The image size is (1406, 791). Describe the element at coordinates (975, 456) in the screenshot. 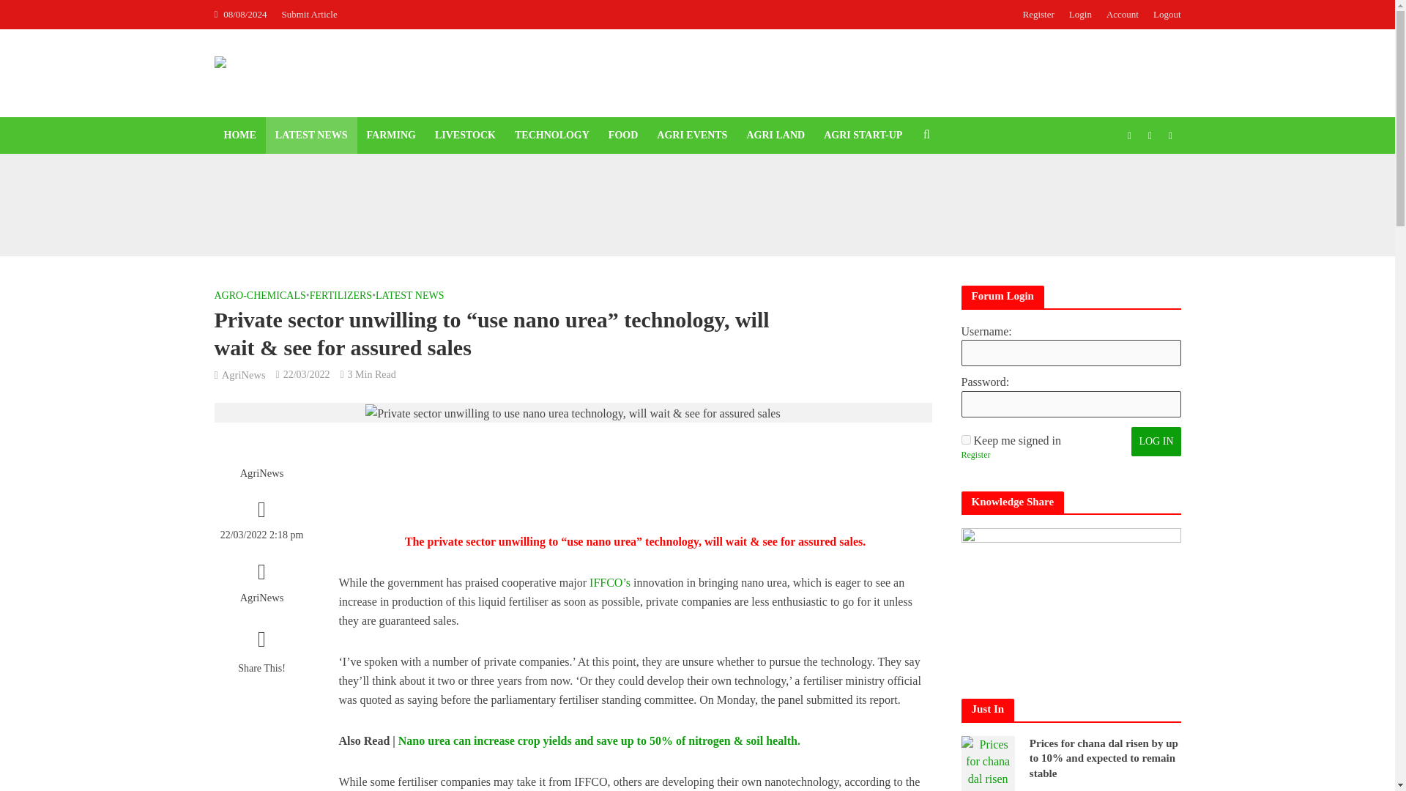

I see `Register` at that location.